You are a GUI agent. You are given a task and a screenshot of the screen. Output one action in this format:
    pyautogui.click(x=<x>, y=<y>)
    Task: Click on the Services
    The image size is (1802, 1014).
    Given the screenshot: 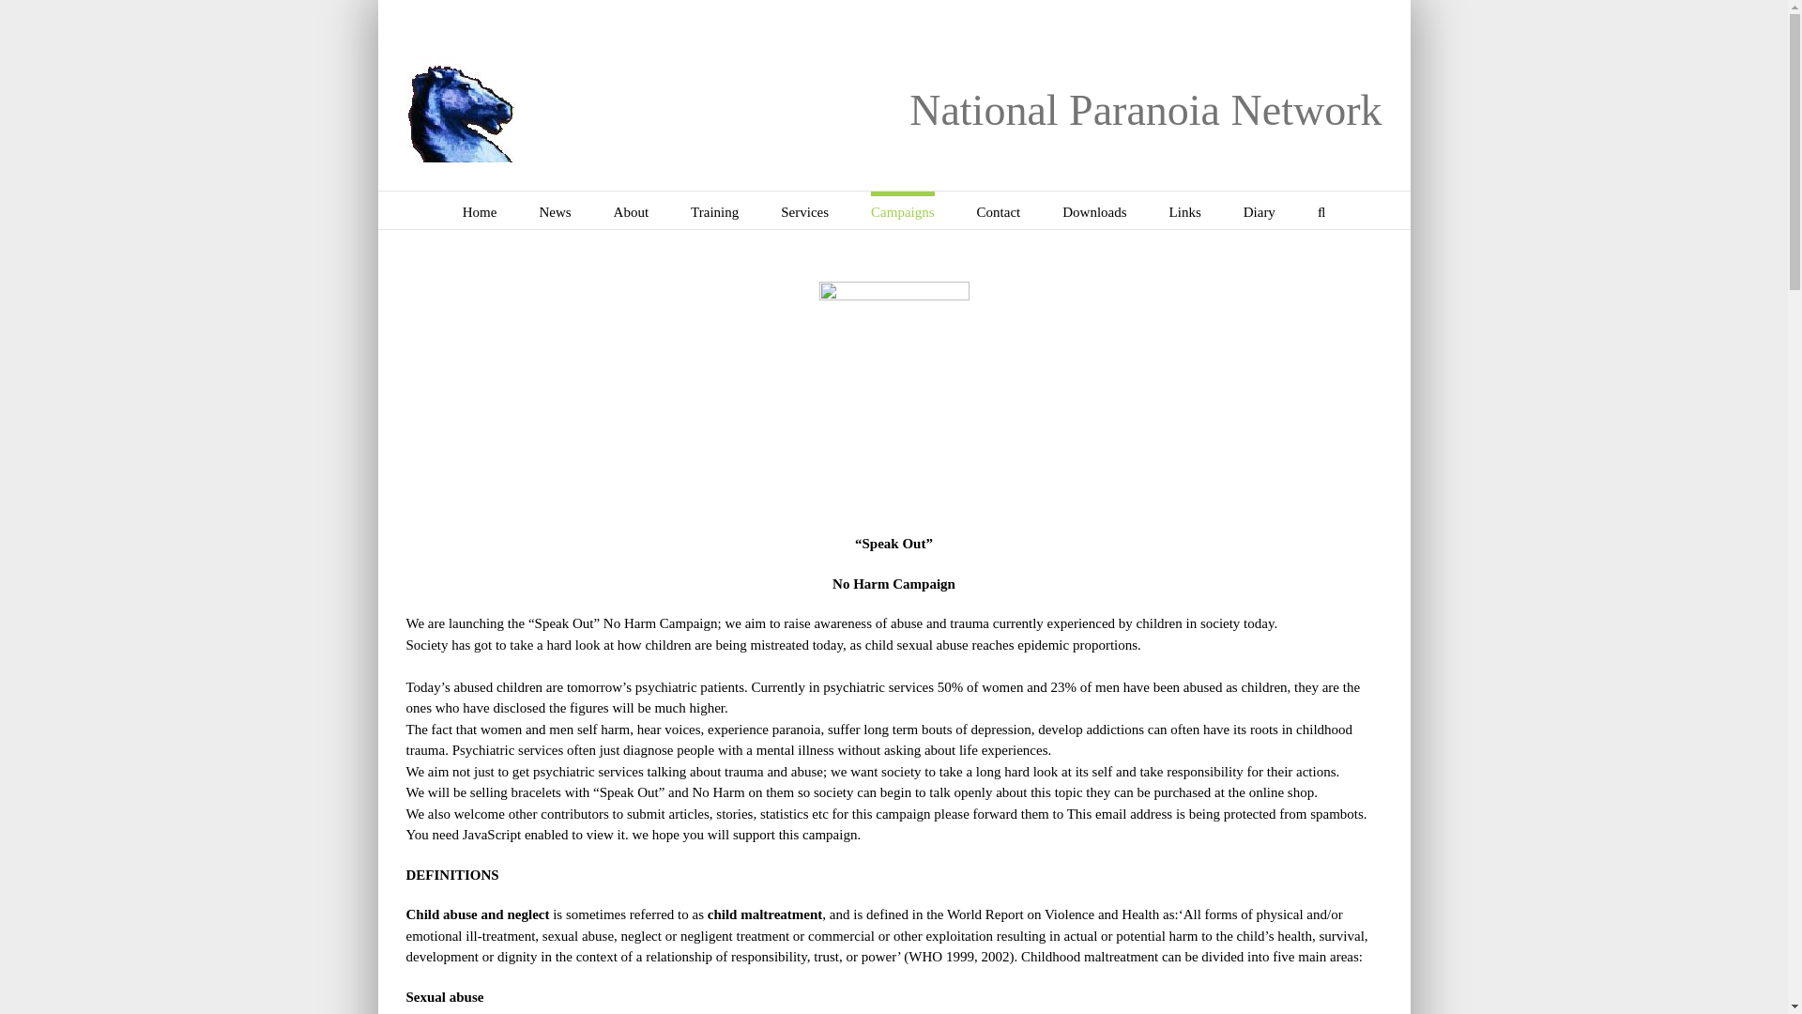 What is the action you would take?
    pyautogui.click(x=804, y=210)
    